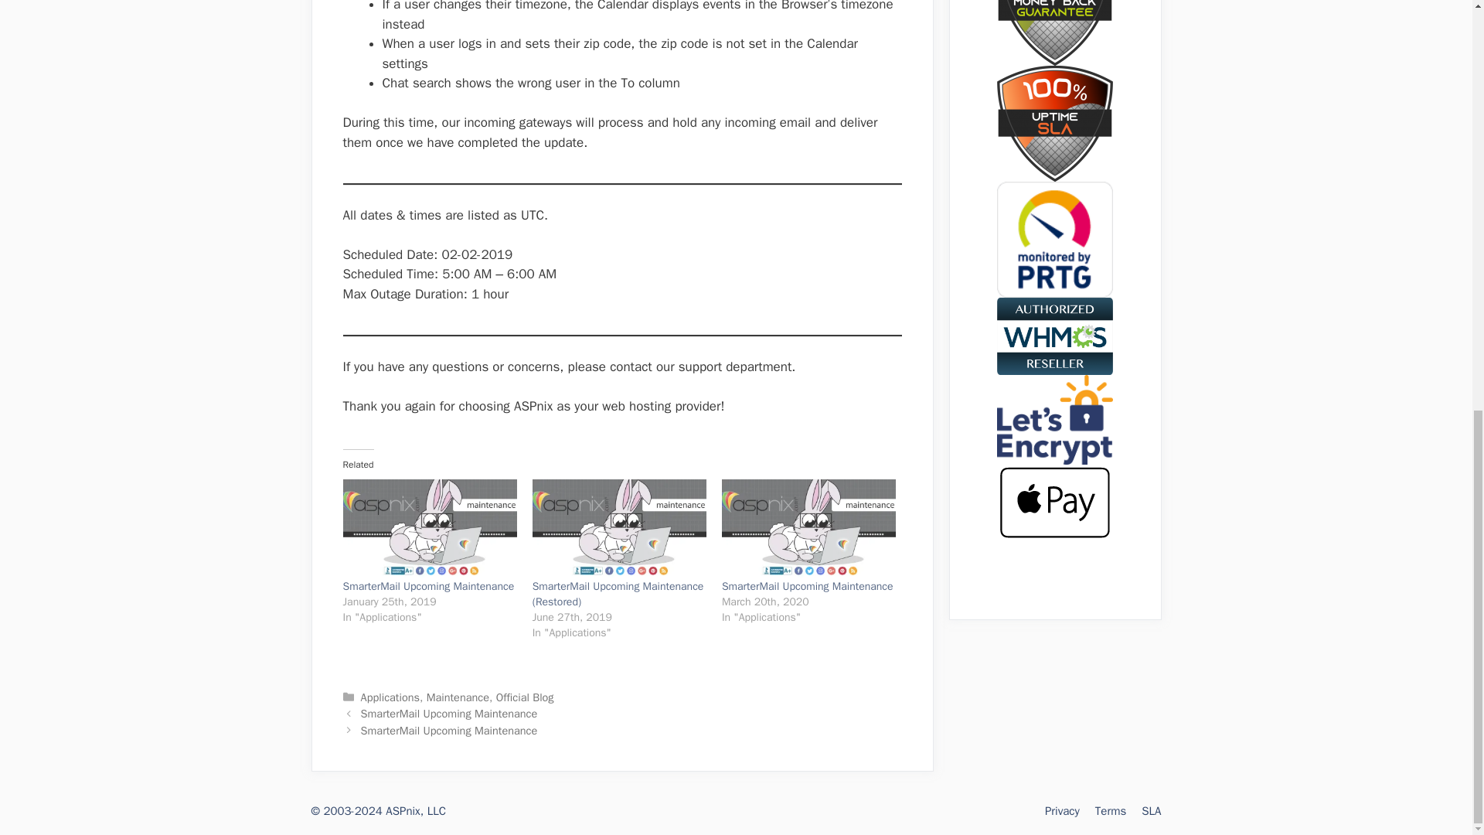 The width and height of the screenshot is (1484, 835). I want to click on SmarterMail Upcoming Maintenance, so click(448, 730).